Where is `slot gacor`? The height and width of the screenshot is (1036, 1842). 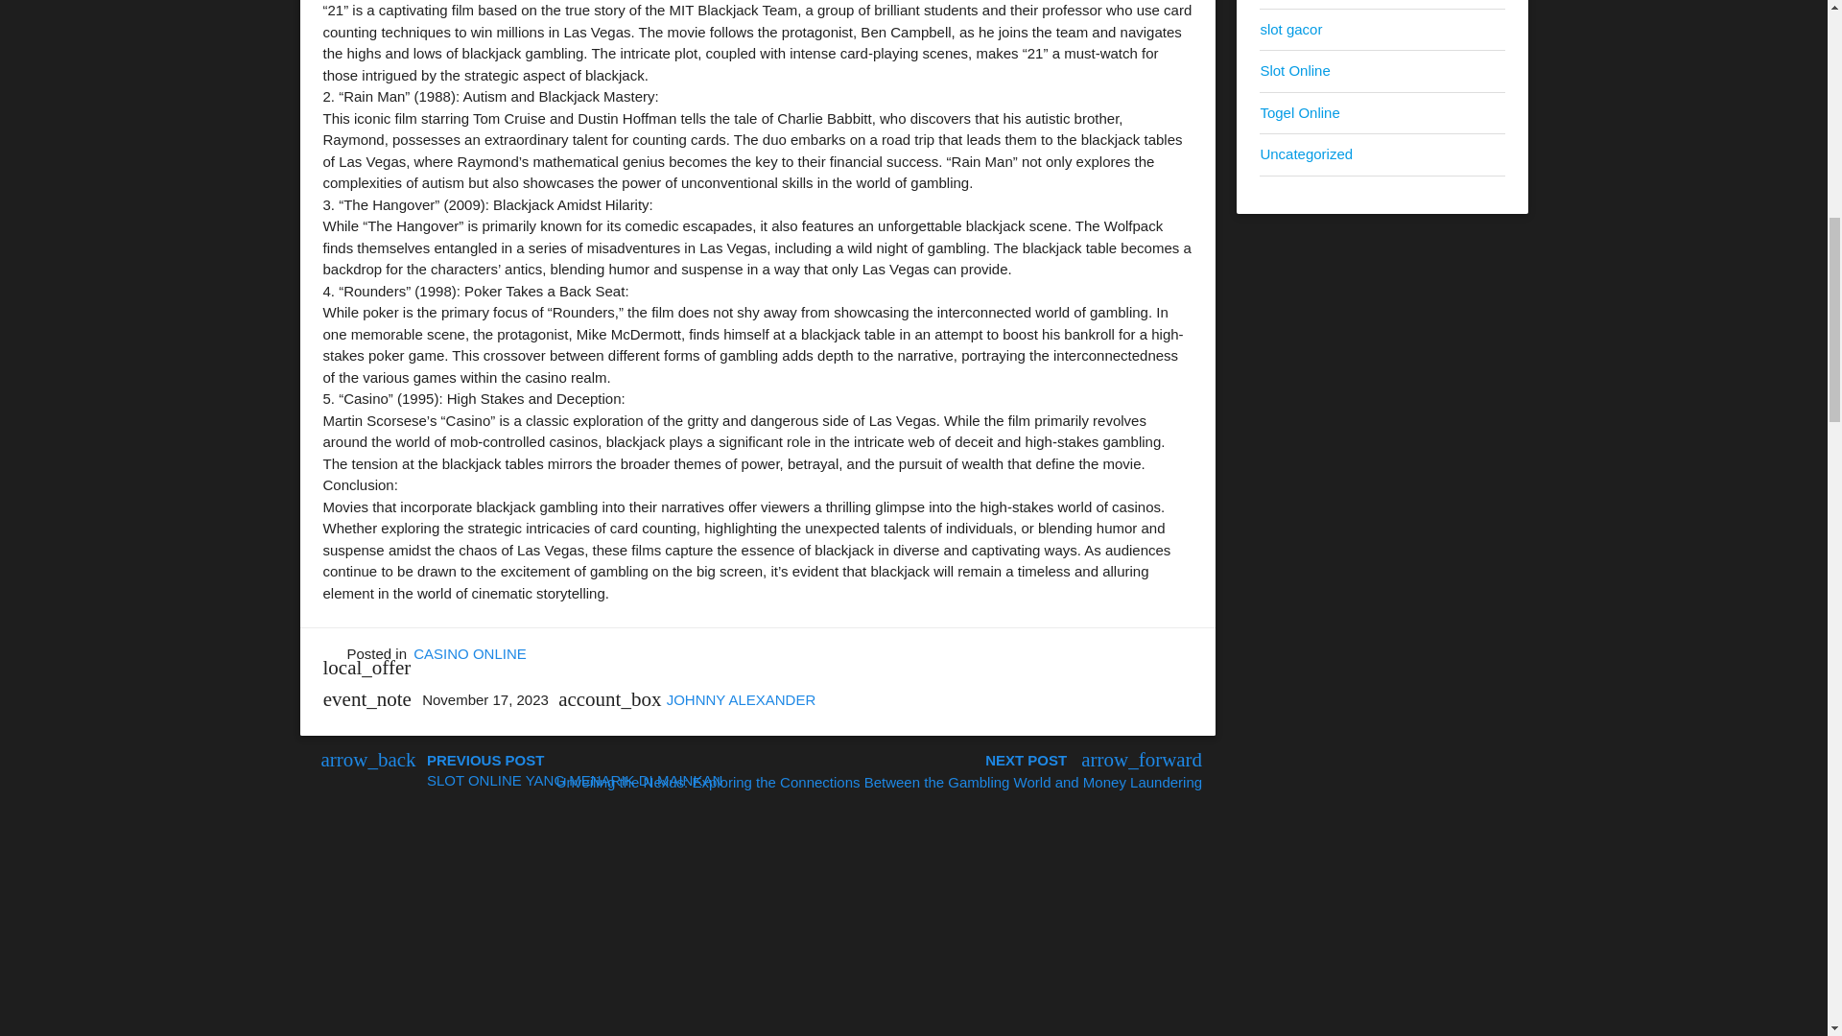 slot gacor is located at coordinates (1291, 29).